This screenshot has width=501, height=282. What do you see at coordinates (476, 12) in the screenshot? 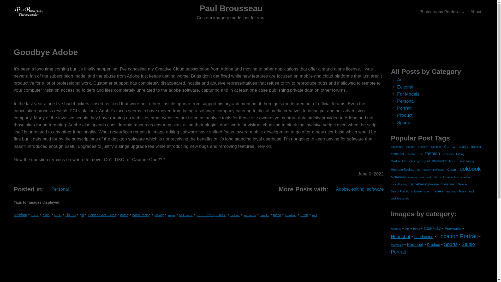
I see `About` at bounding box center [476, 12].